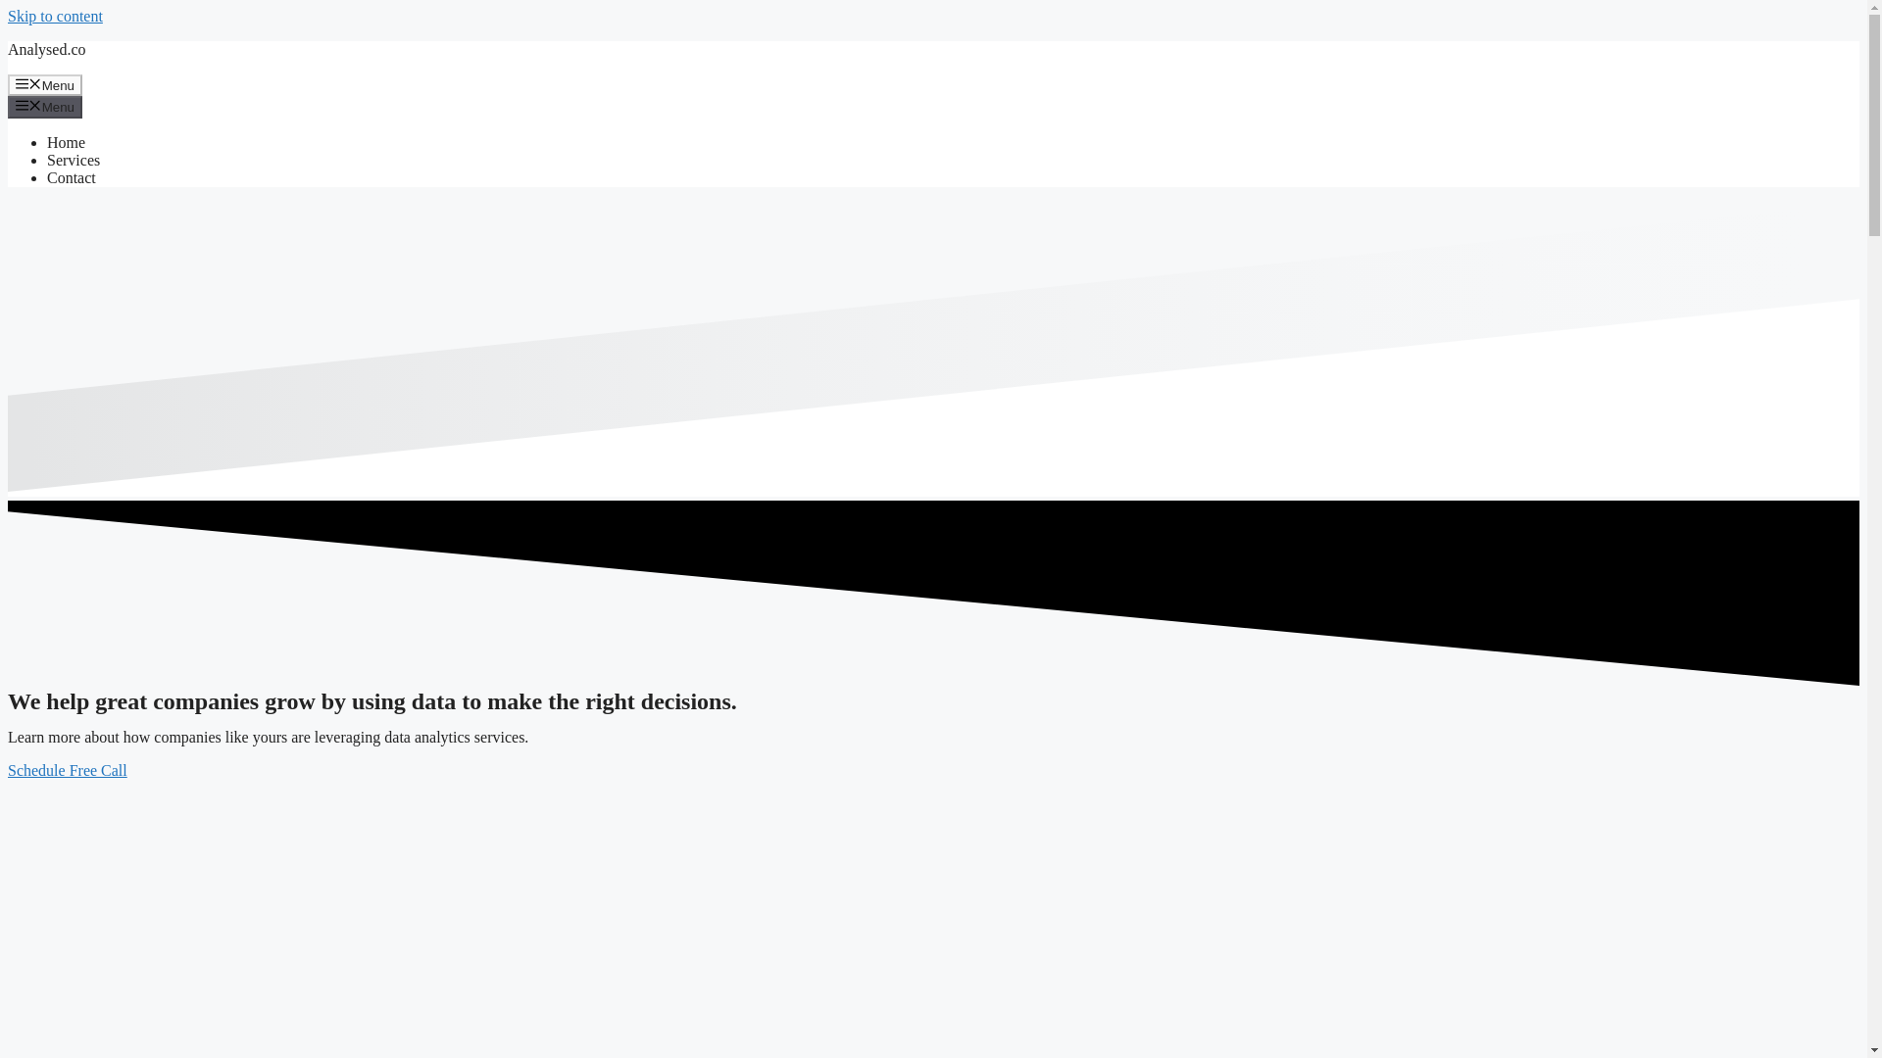 The height and width of the screenshot is (1058, 1882). Describe the element at coordinates (45, 106) in the screenshot. I see `Menu` at that location.